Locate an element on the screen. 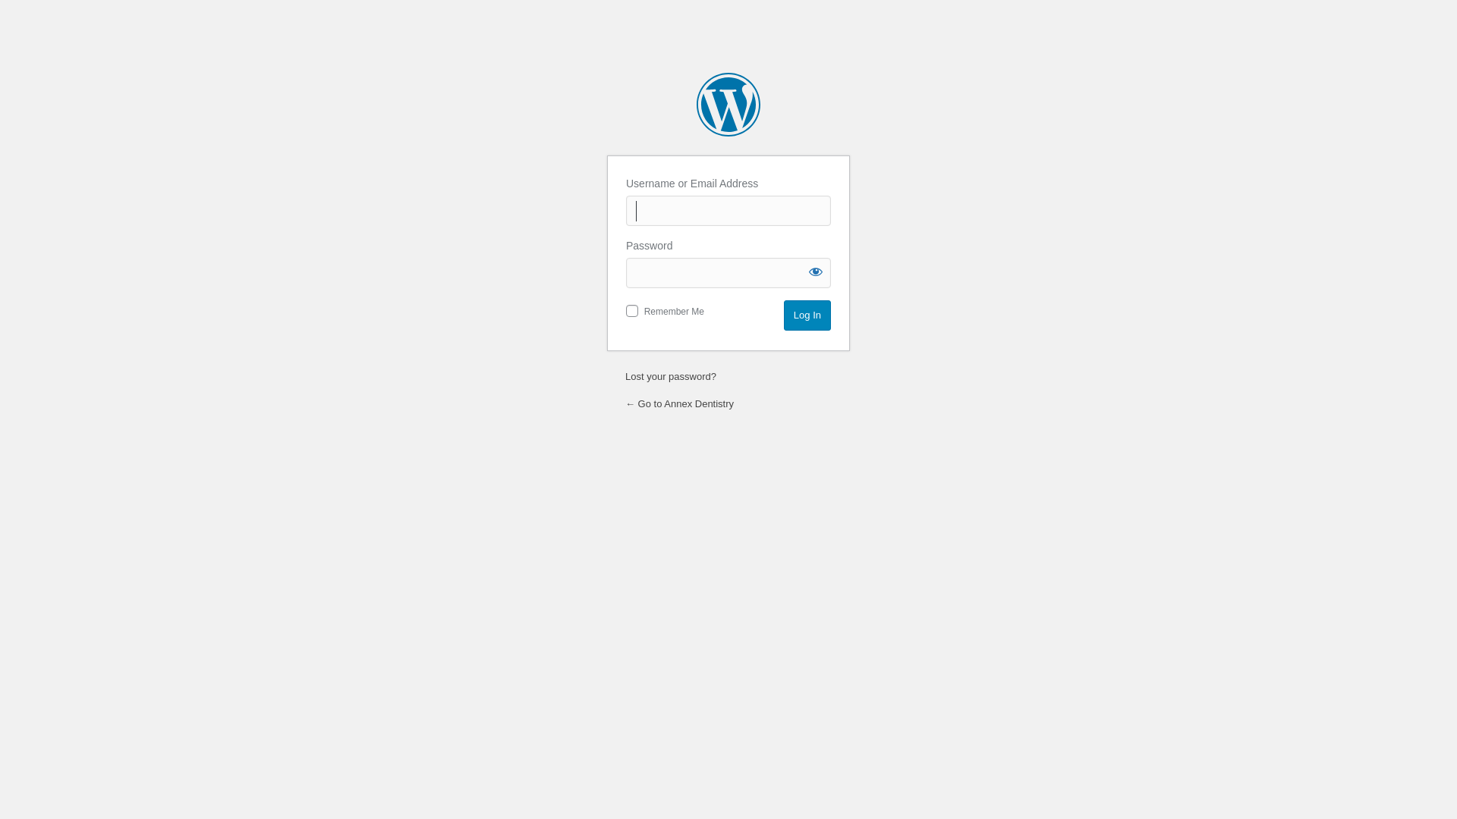 This screenshot has height=819, width=1457. Annex Dentistry is located at coordinates (728, 105).